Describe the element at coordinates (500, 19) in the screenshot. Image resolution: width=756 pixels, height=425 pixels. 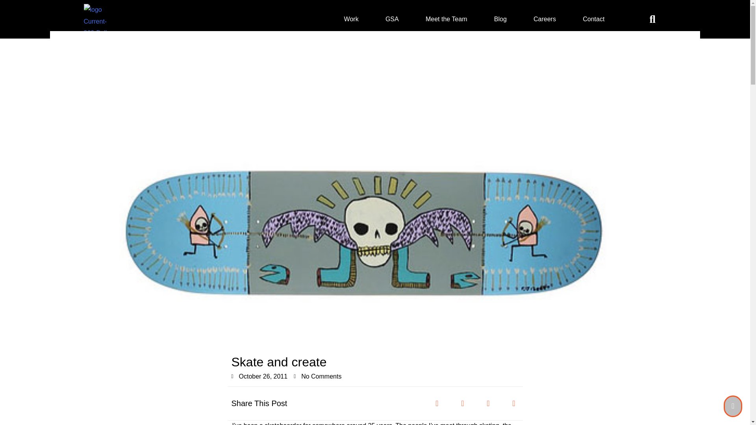
I see `Blog` at that location.